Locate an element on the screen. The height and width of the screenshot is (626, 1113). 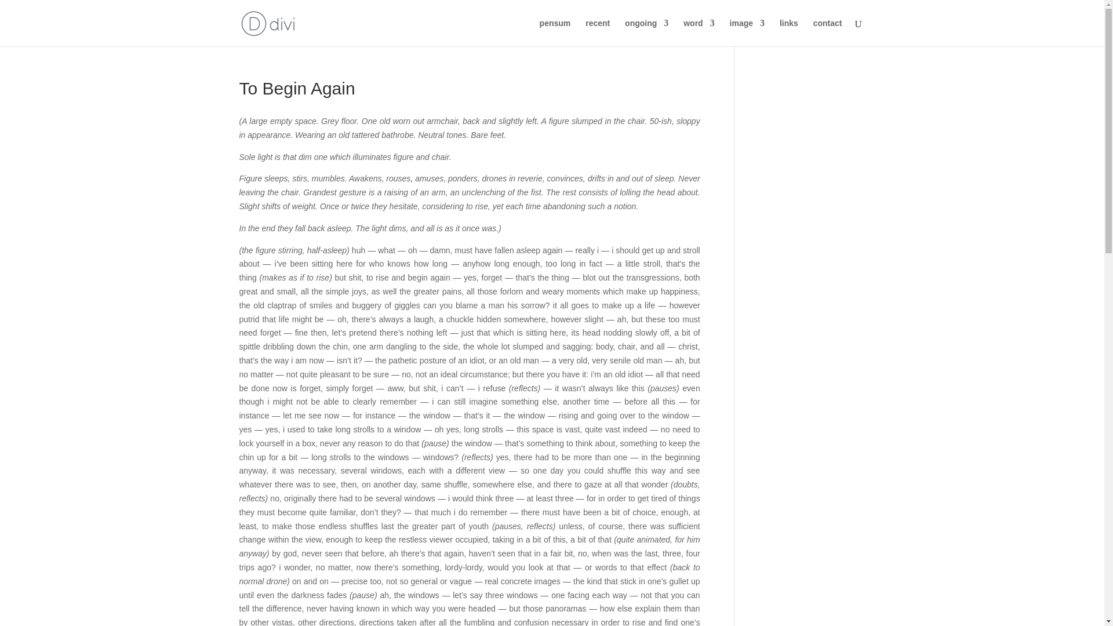
image is located at coordinates (747, 32).